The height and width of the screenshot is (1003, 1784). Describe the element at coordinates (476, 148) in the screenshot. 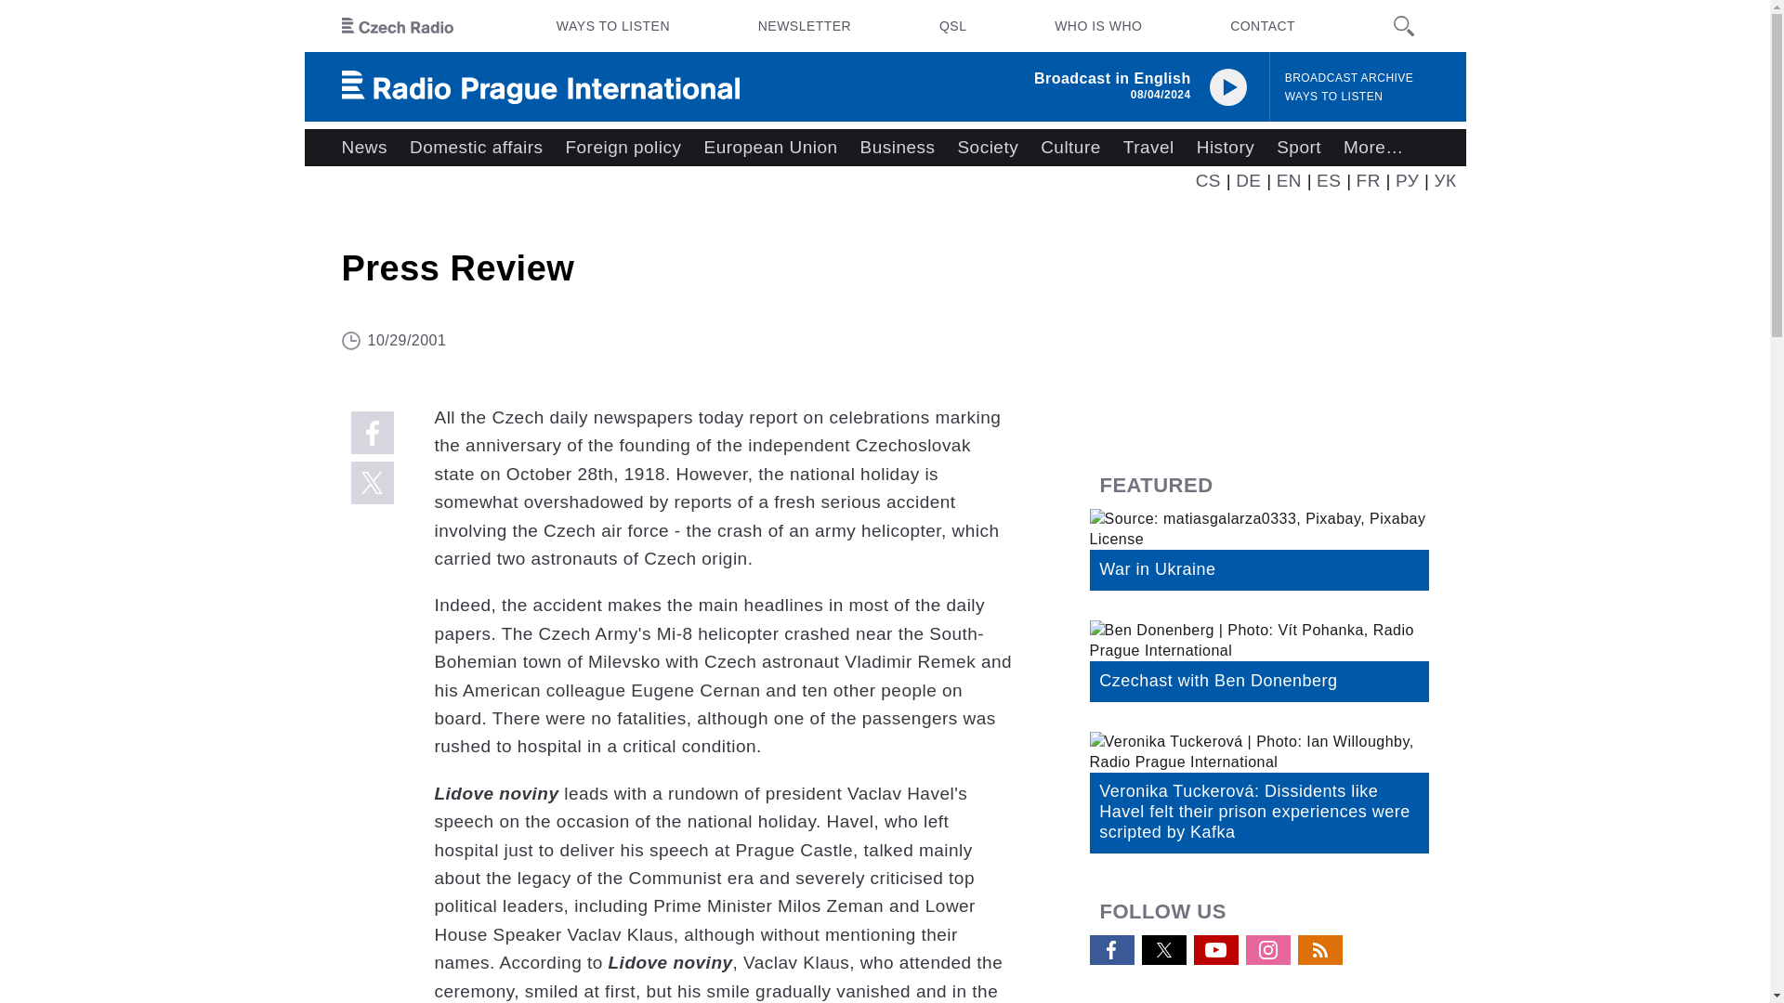

I see `Domestic affairs` at that location.